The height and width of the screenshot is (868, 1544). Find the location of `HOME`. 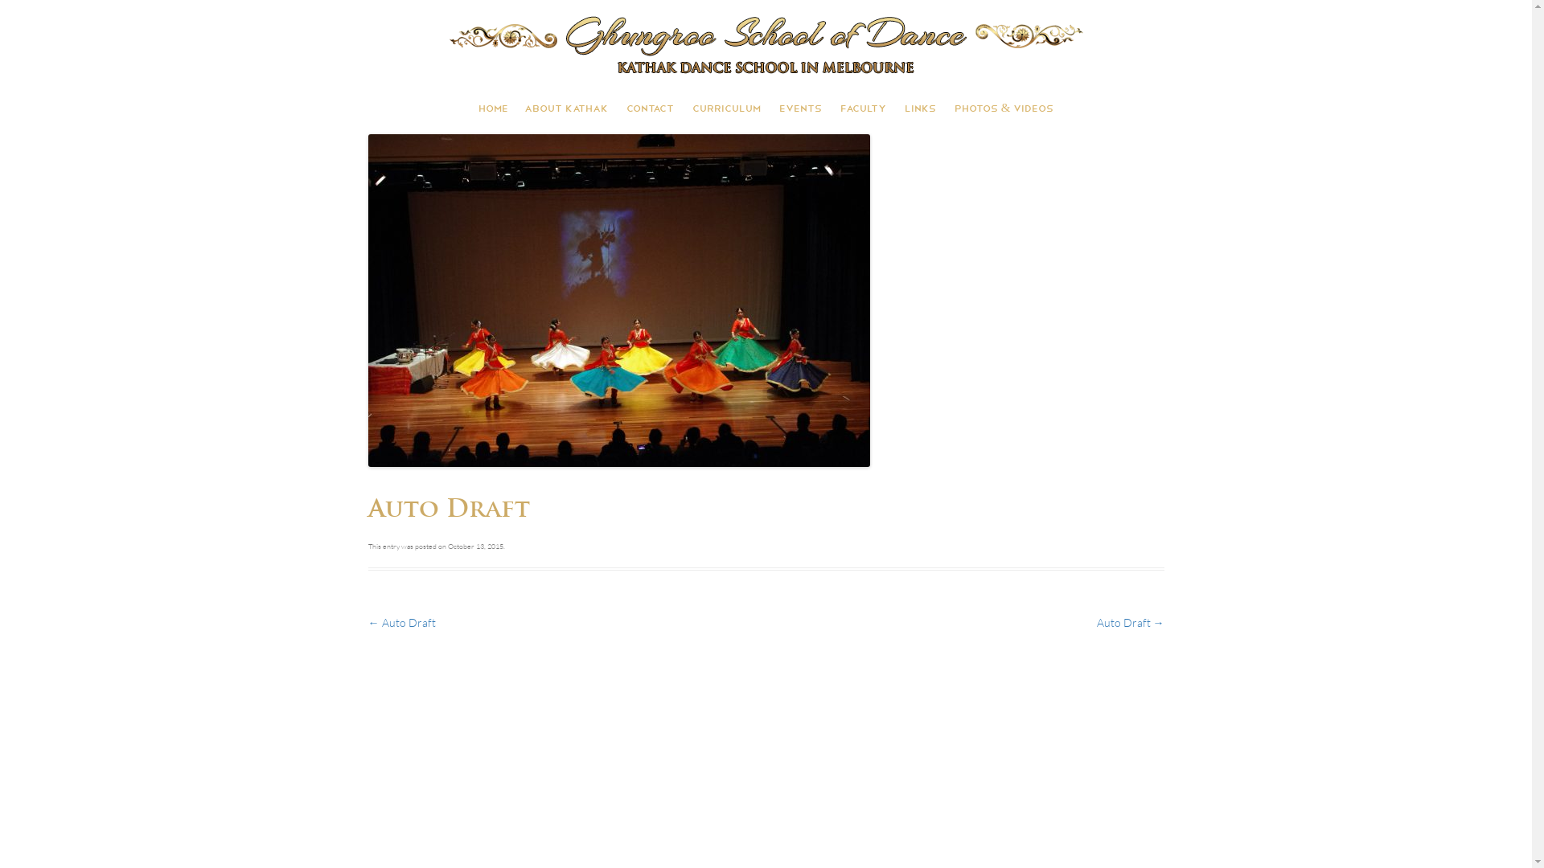

HOME is located at coordinates (494, 108).